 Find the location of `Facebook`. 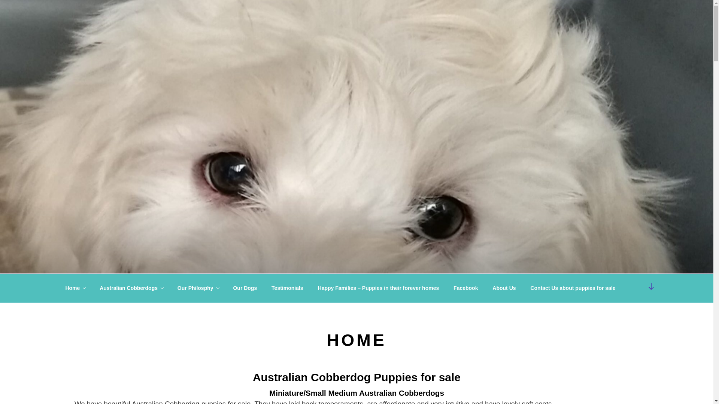

Facebook is located at coordinates (466, 288).